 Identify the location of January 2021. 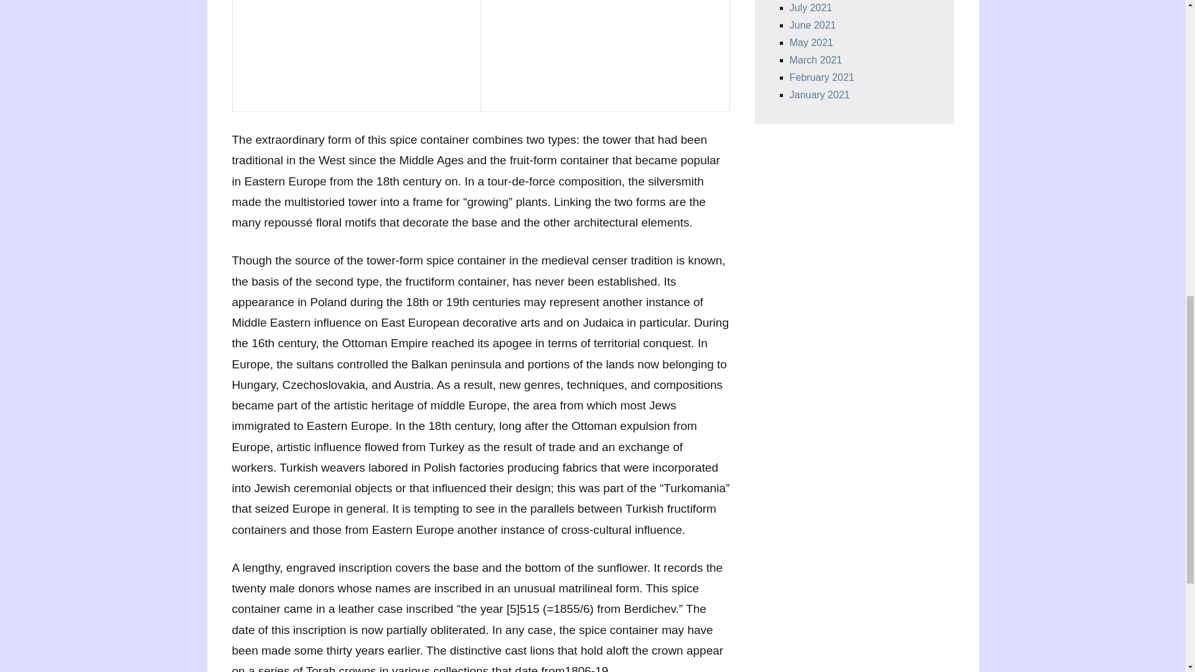
(819, 95).